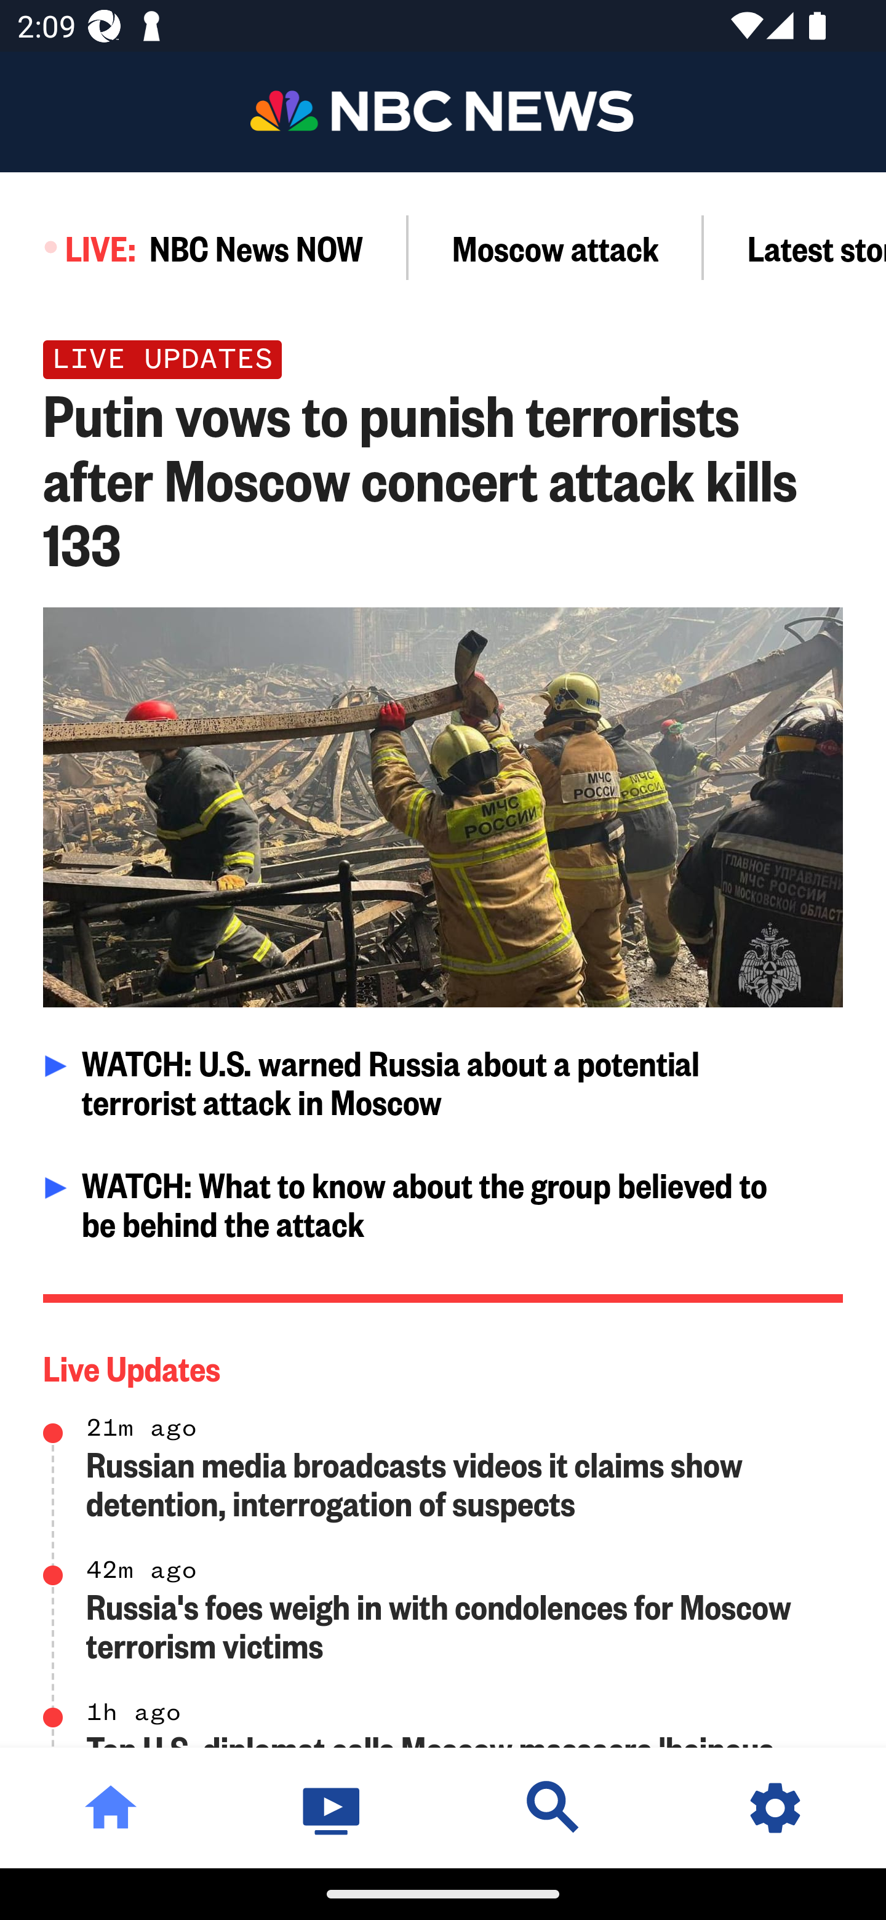  Describe the element at coordinates (556, 247) in the screenshot. I see `Moscow attack` at that location.